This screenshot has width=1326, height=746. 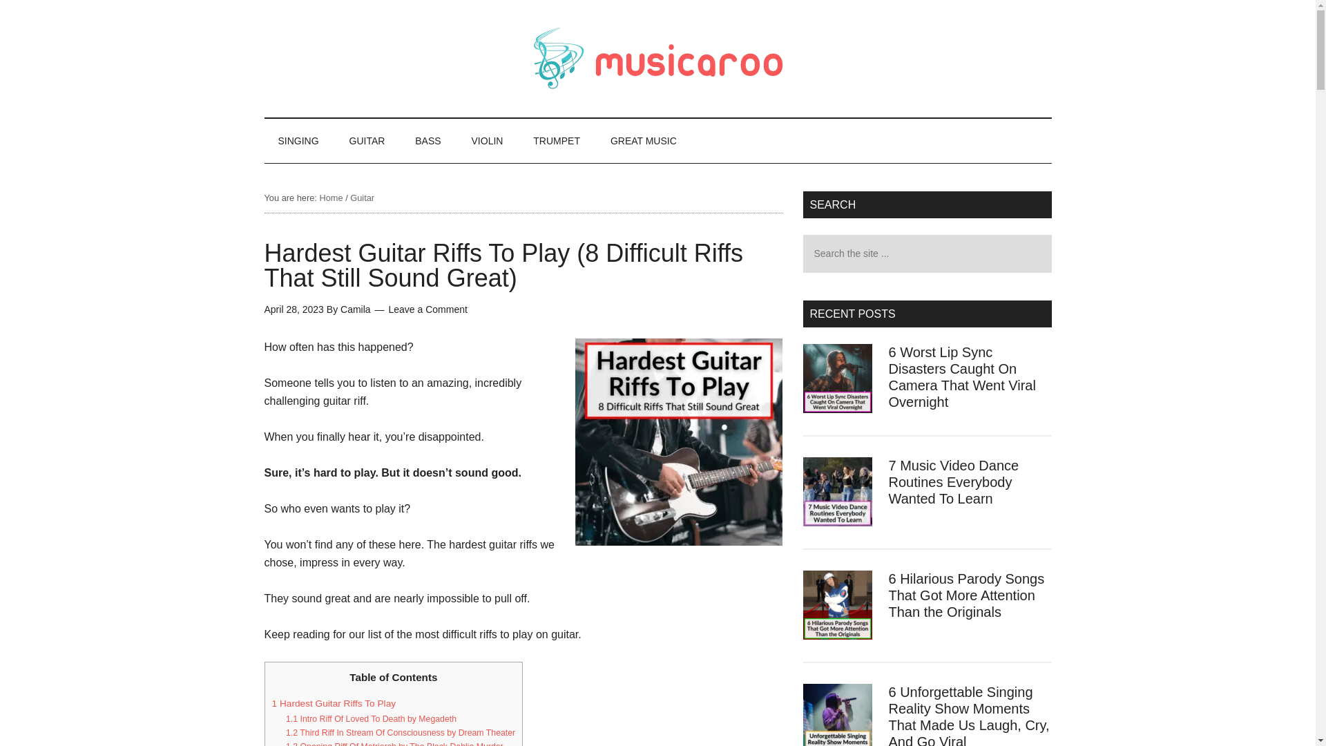 What do you see at coordinates (428, 141) in the screenshot?
I see `BASS` at bounding box center [428, 141].